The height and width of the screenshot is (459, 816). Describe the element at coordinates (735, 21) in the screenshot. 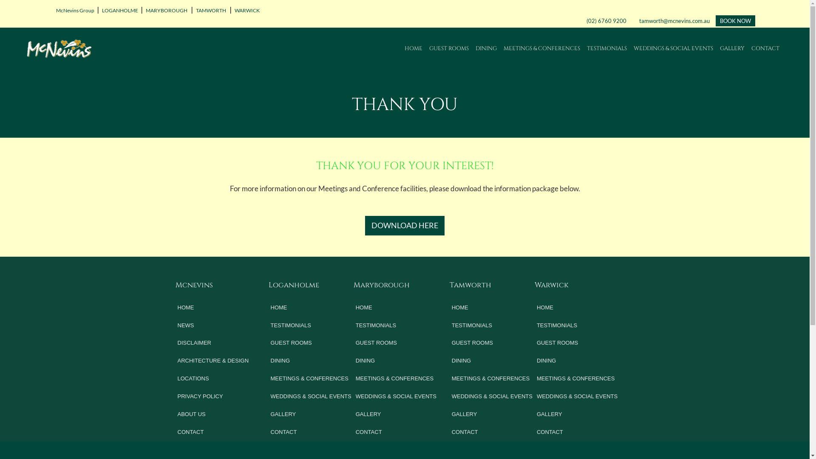

I see `BOOK NOW` at that location.